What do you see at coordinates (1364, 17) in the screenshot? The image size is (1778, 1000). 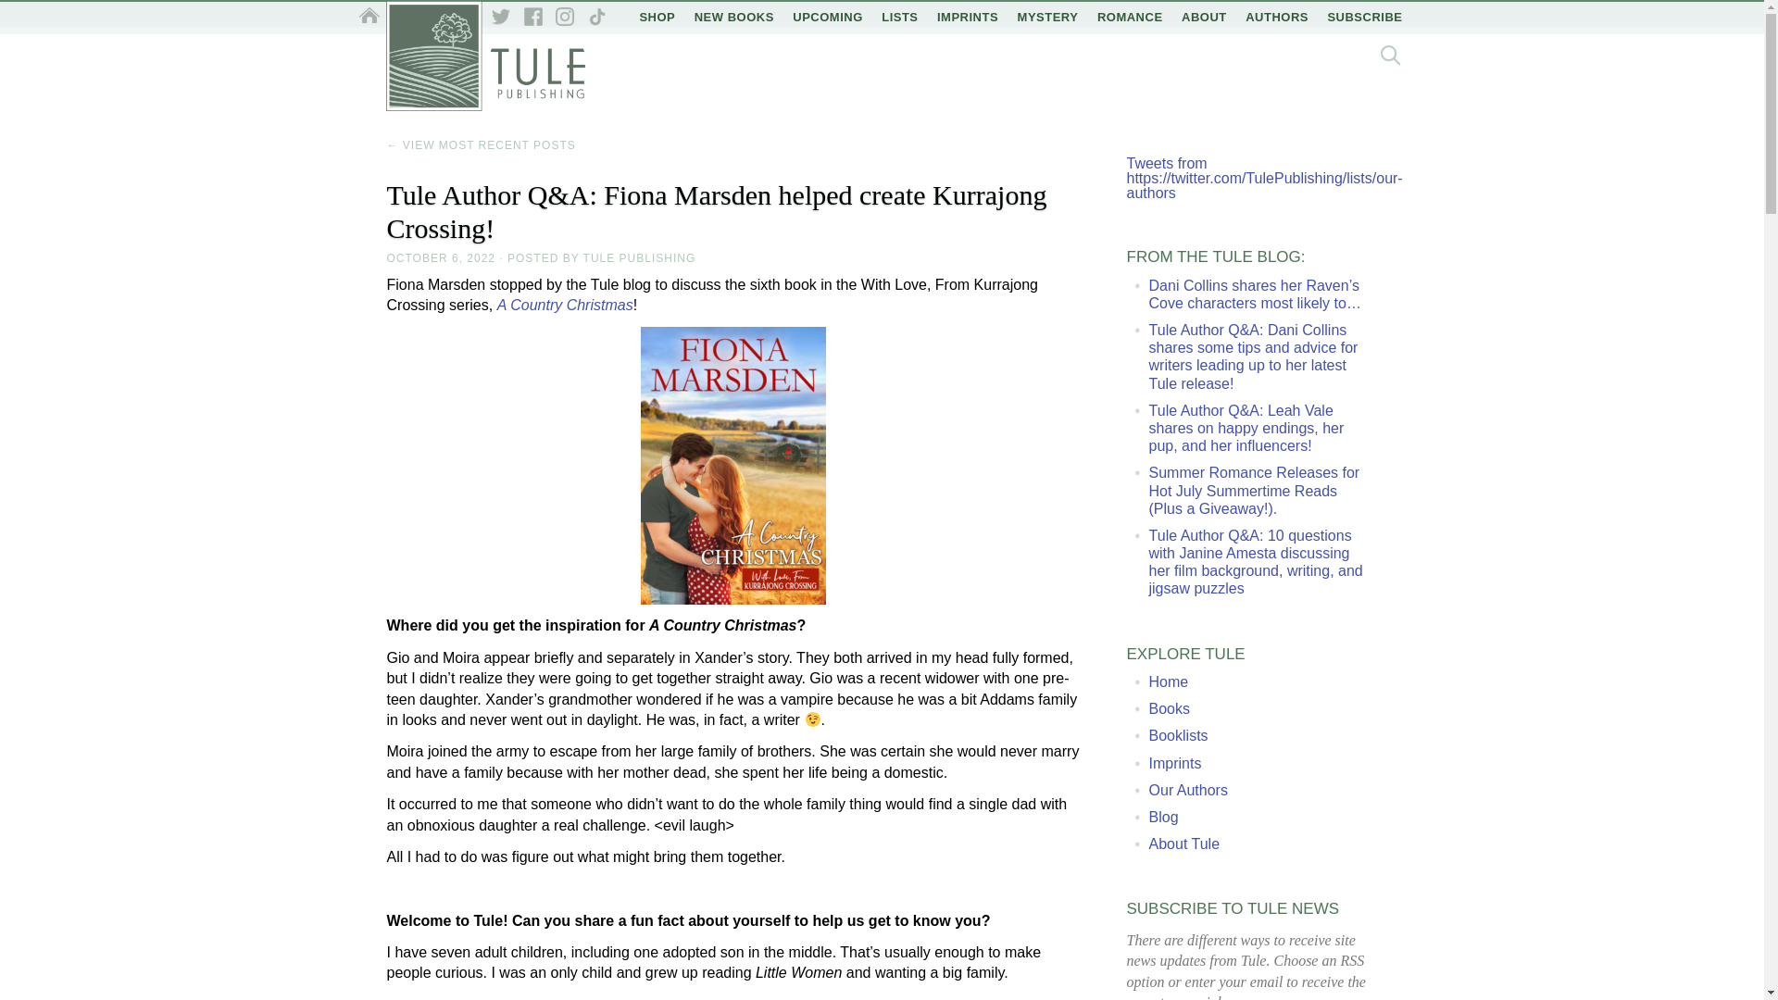 I see `SUBSCRIBE` at bounding box center [1364, 17].